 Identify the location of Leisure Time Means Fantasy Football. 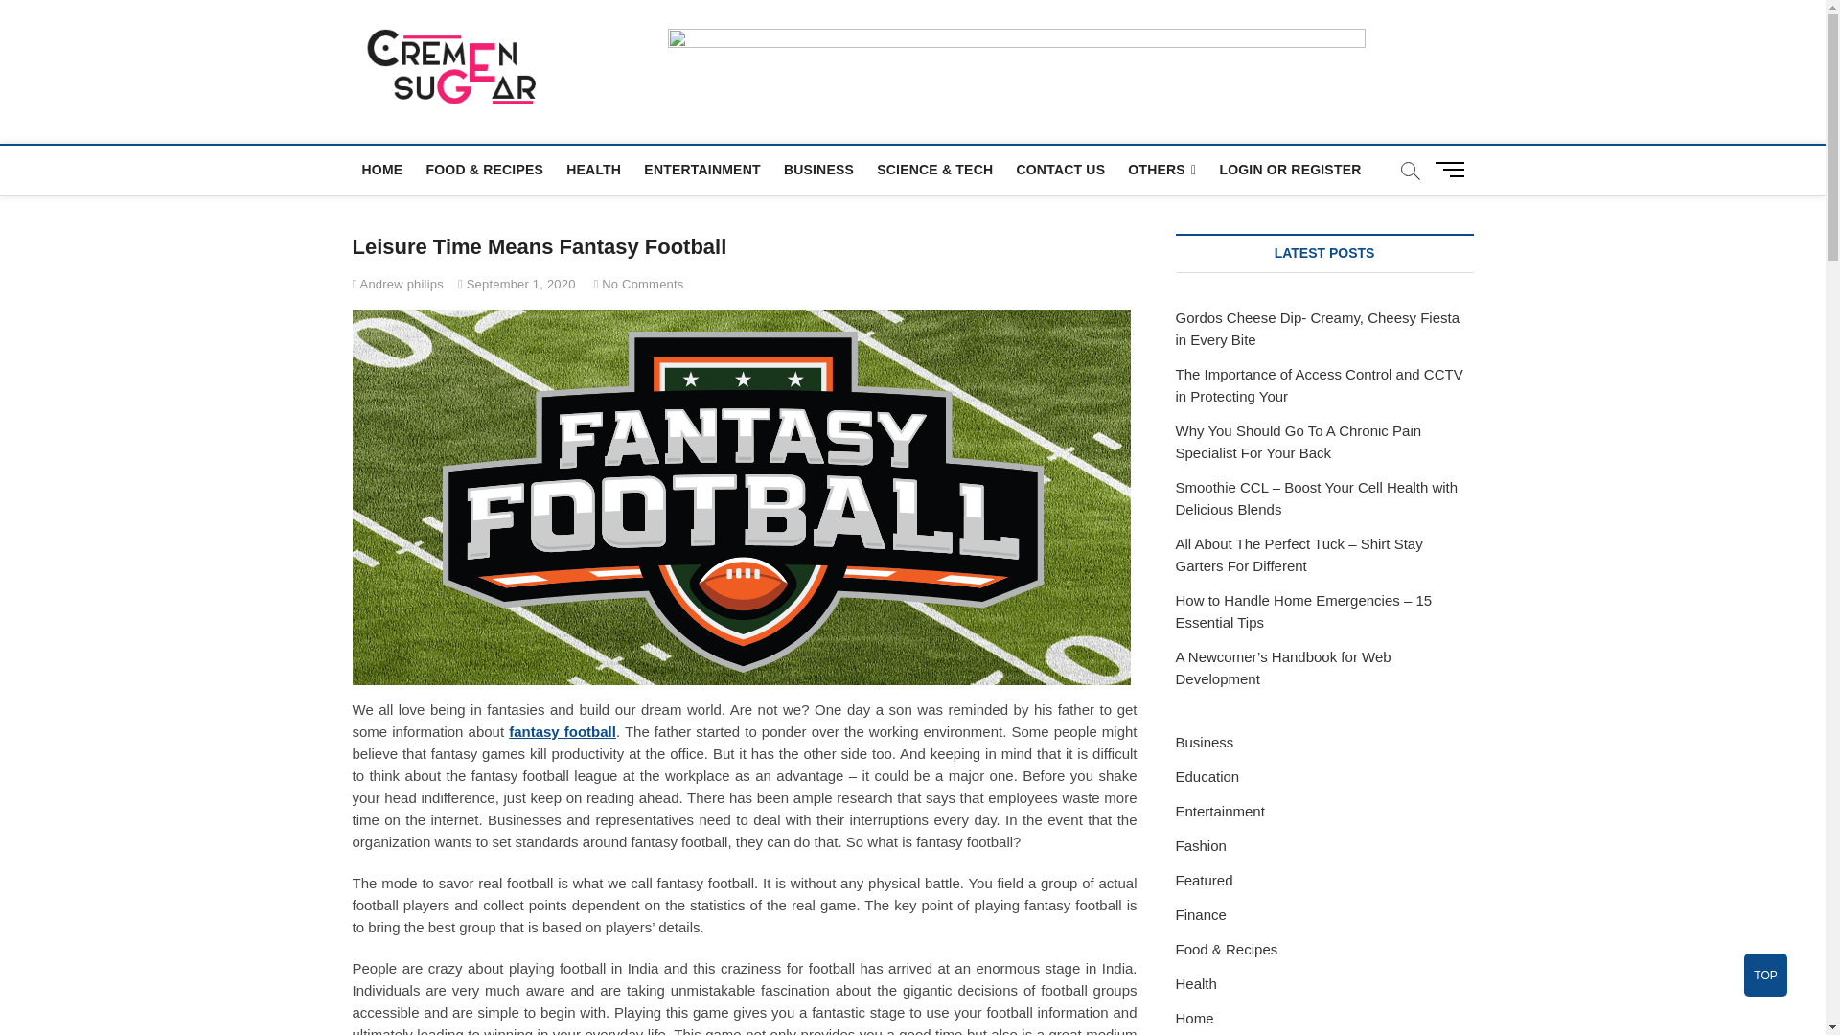
(398, 284).